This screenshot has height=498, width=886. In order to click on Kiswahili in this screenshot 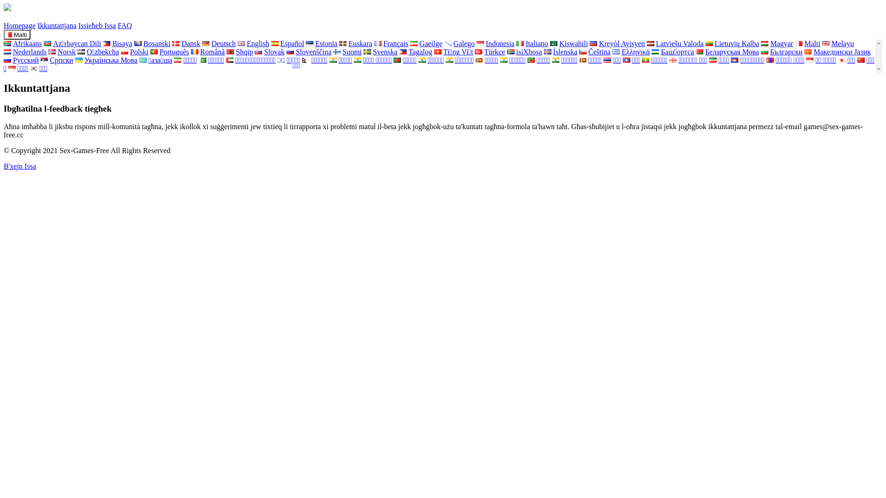, I will do `click(569, 43)`.